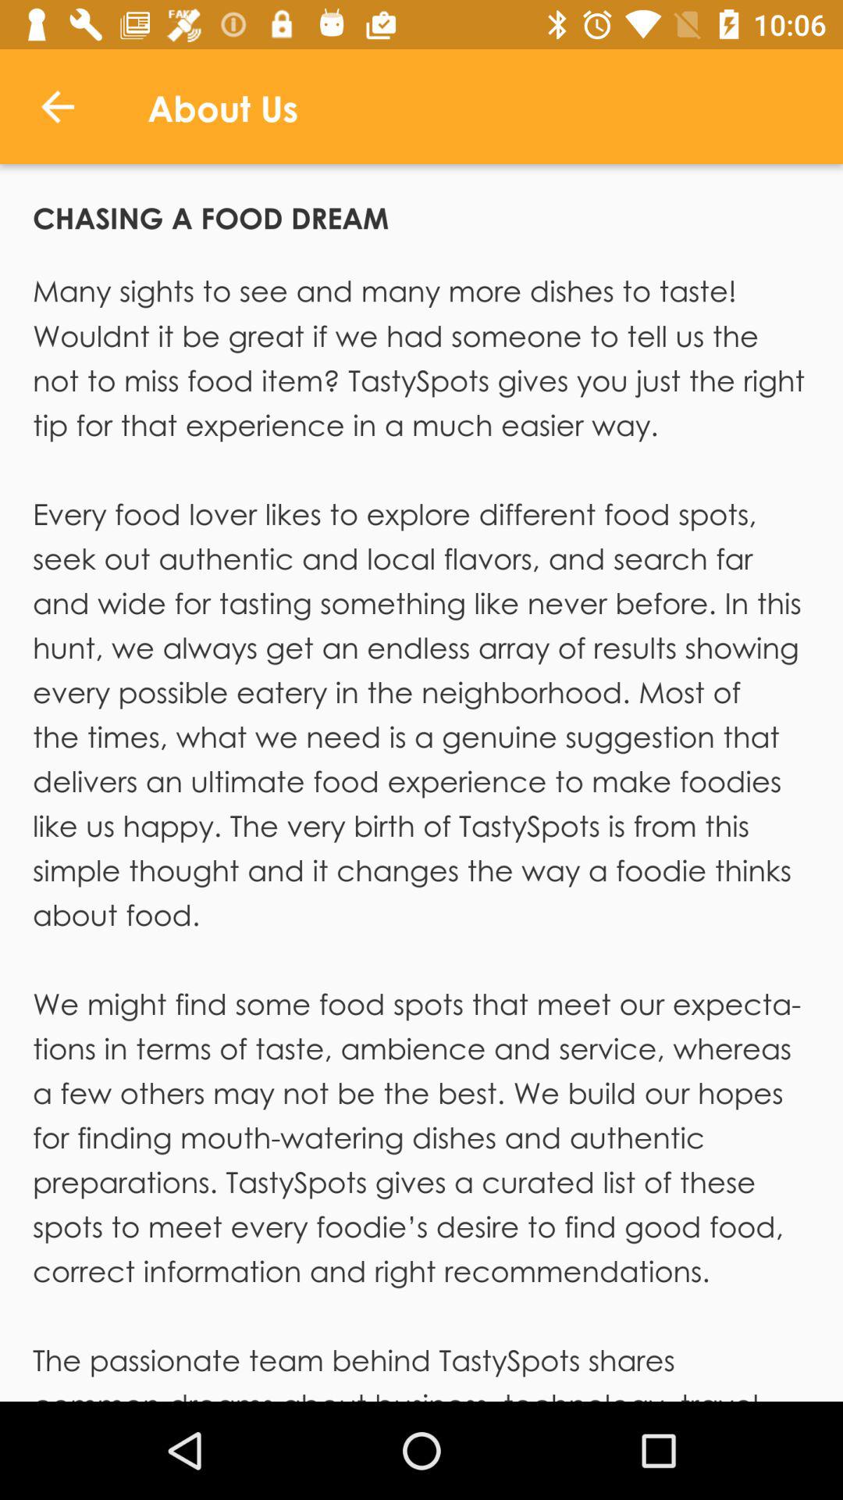 This screenshot has width=843, height=1500. I want to click on select item to the left of about us icon, so click(57, 106).